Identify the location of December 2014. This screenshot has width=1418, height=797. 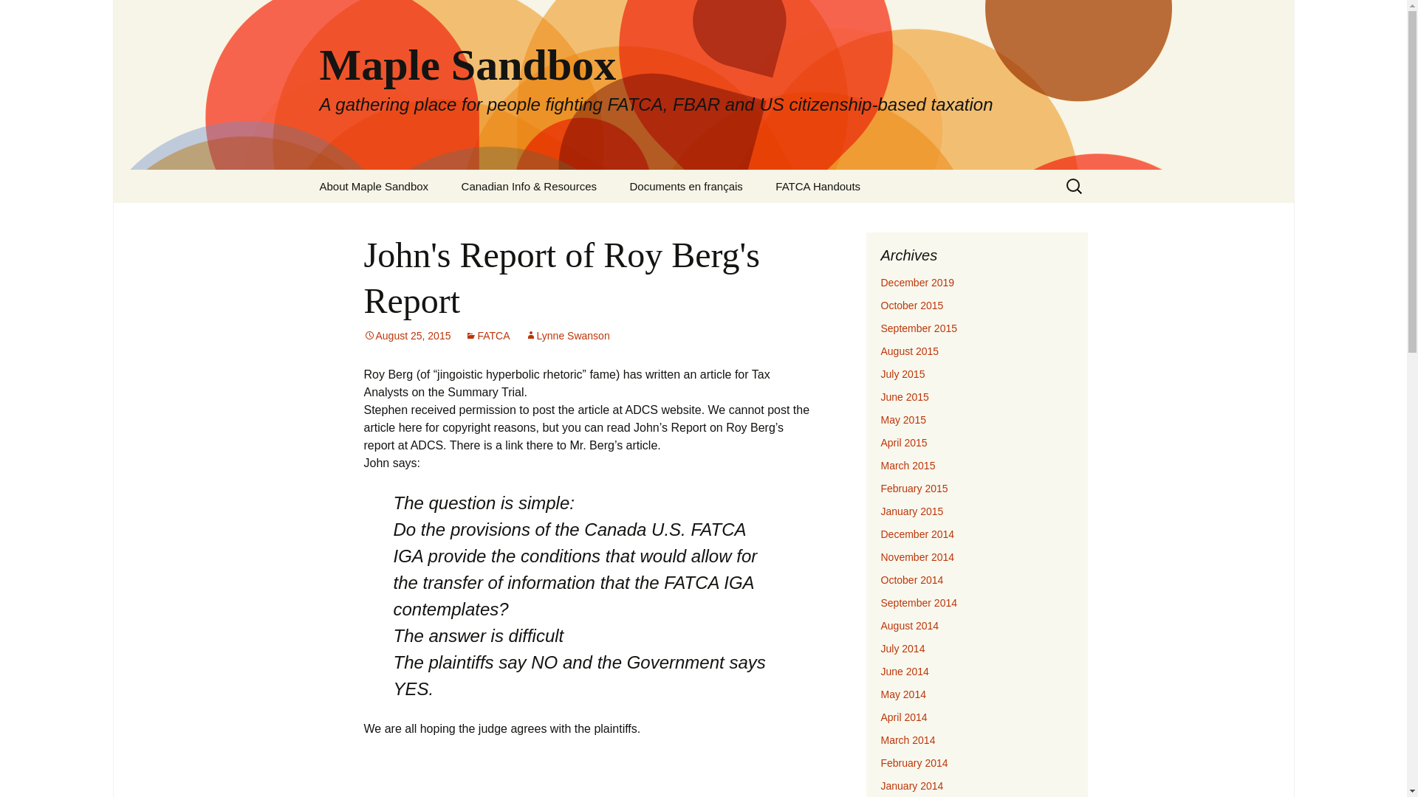
(917, 534).